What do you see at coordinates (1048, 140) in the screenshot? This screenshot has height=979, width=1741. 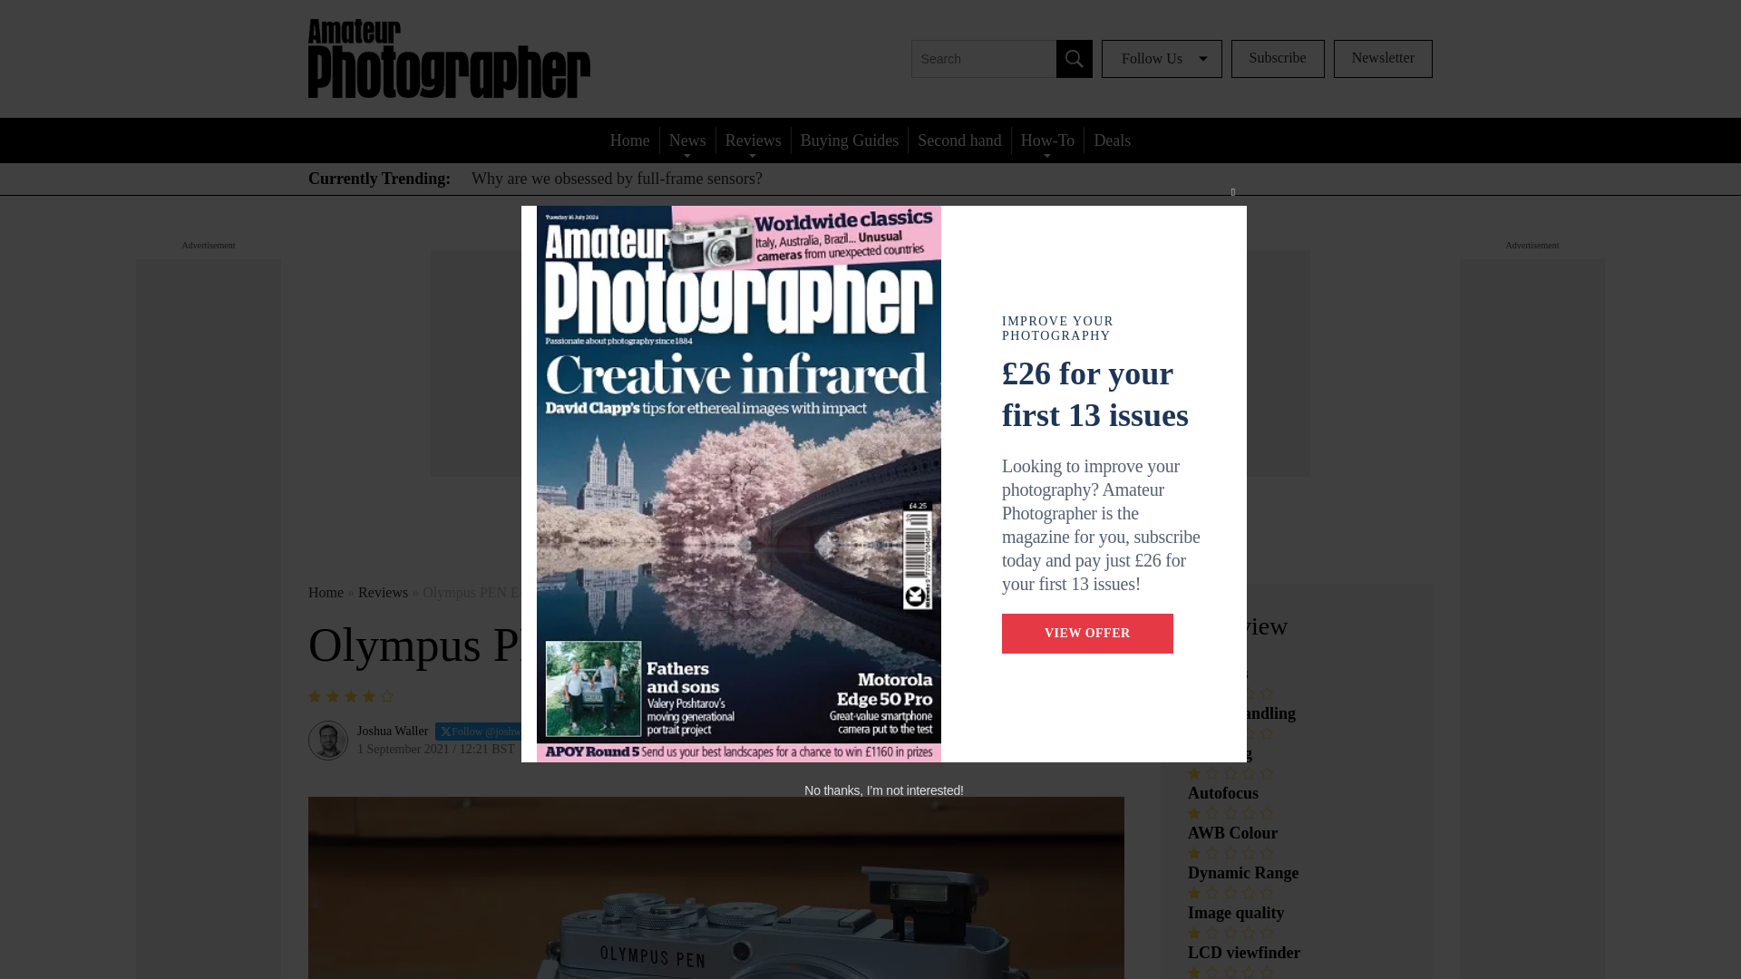 I see `How-To` at bounding box center [1048, 140].